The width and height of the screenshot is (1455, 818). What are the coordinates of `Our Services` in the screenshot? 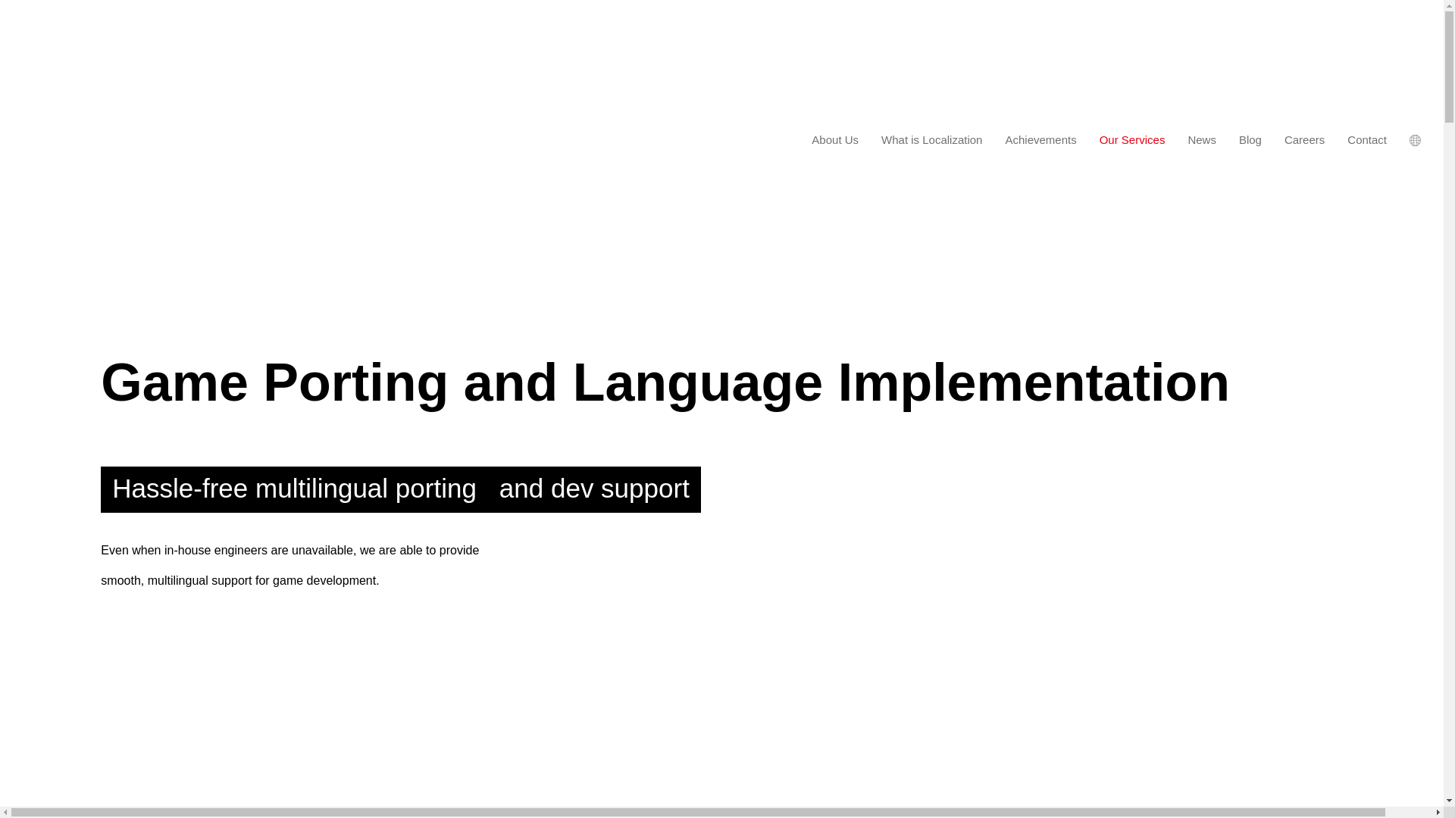 It's located at (1132, 141).